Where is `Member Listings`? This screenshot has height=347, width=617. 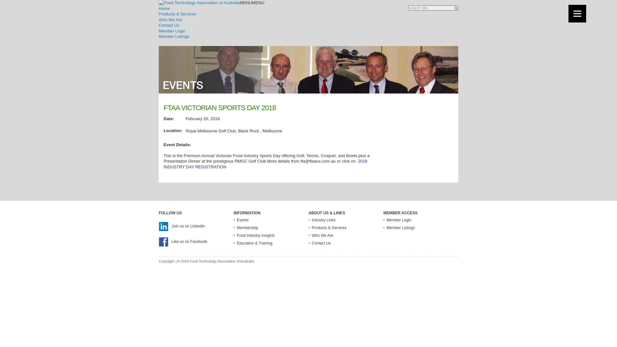
Member Listings is located at coordinates (401, 228).